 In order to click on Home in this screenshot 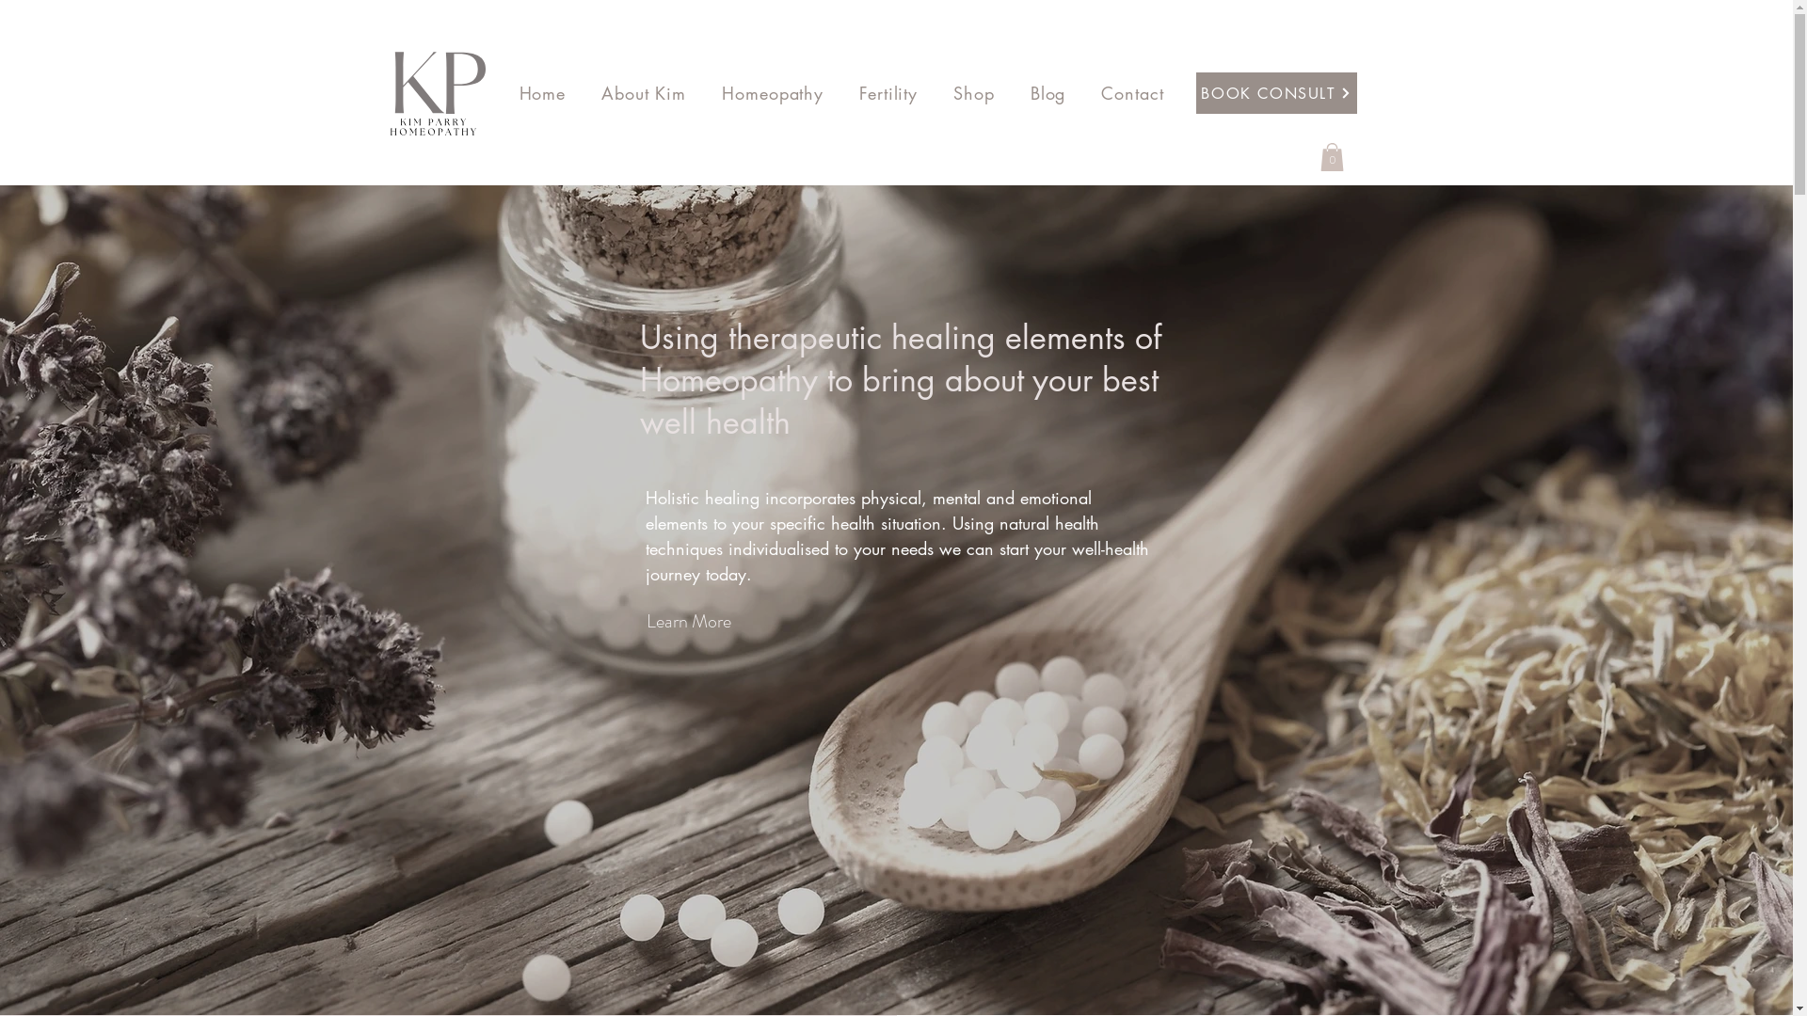, I will do `click(557, 93)`.